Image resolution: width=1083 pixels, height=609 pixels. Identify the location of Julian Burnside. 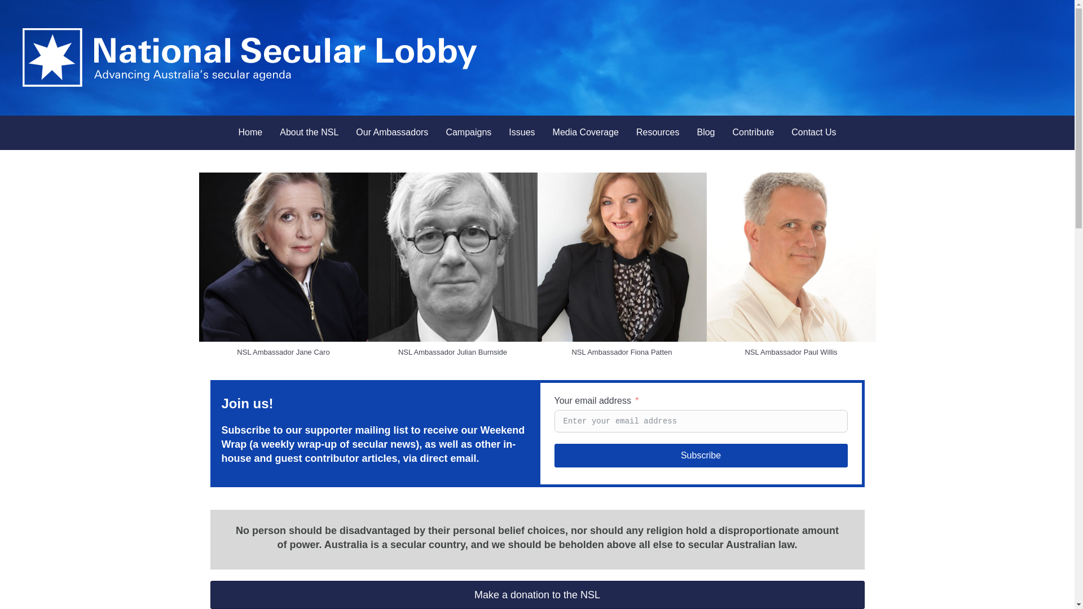
(452, 257).